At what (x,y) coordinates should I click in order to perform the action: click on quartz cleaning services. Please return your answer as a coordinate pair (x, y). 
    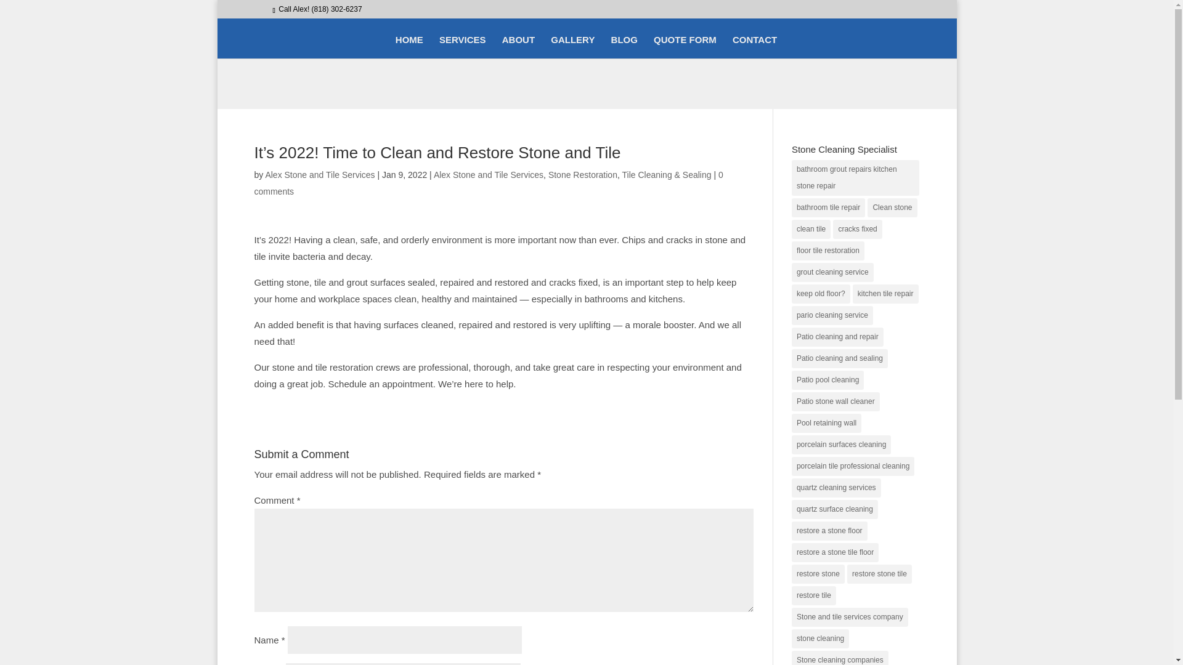
    Looking at the image, I should click on (836, 488).